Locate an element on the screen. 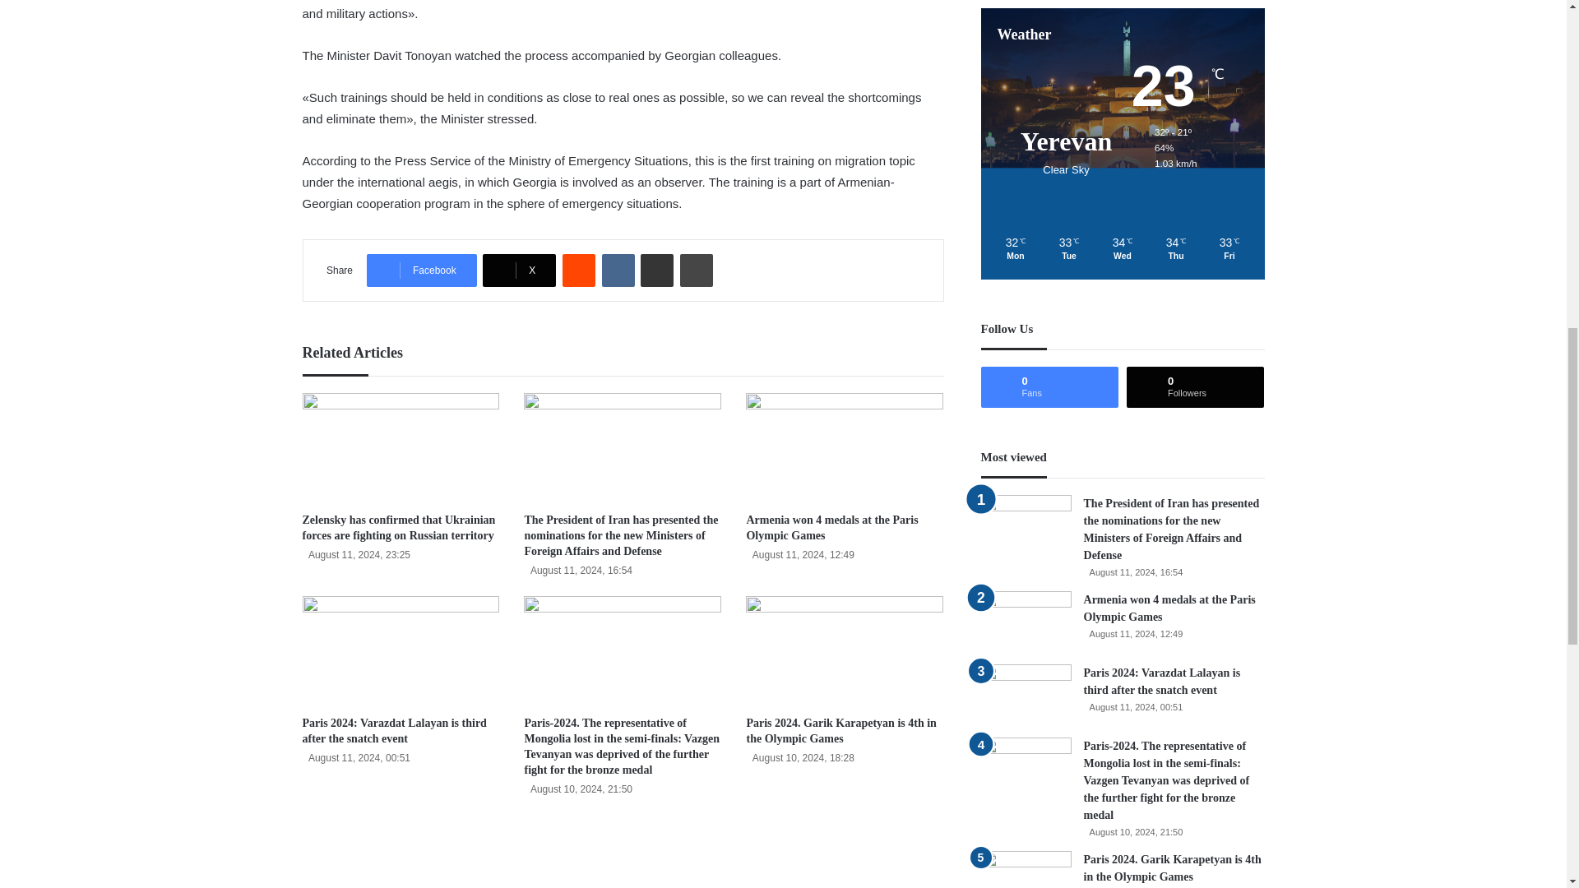  Print is located at coordinates (697, 270).